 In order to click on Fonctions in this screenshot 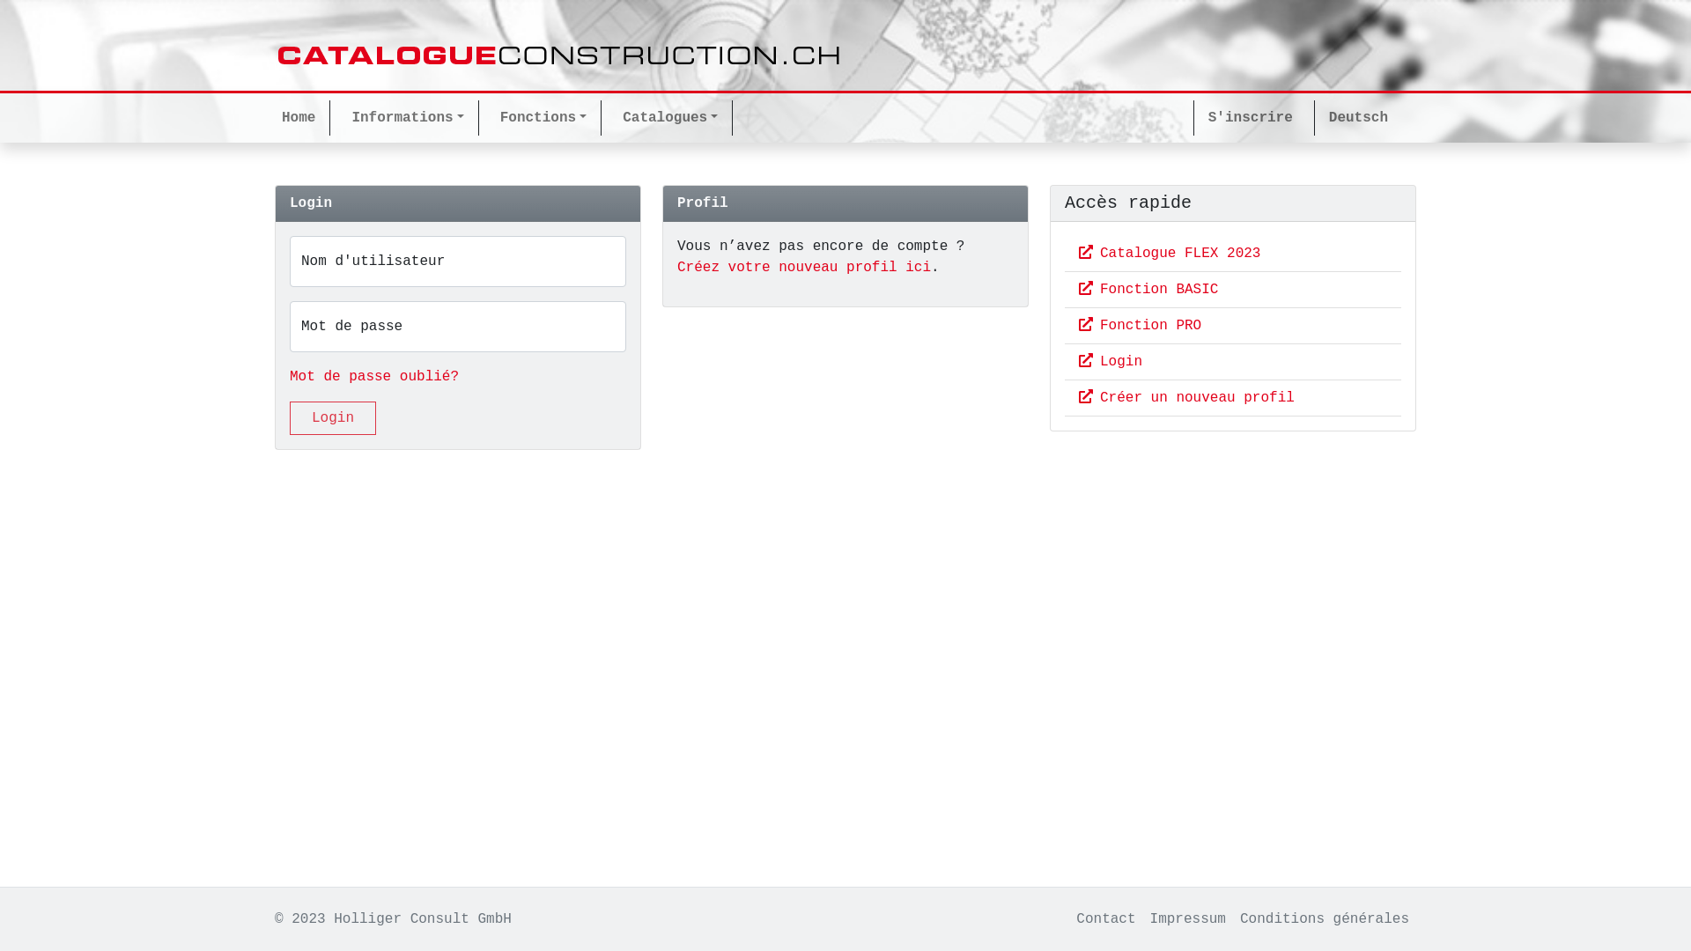, I will do `click(548, 118)`.